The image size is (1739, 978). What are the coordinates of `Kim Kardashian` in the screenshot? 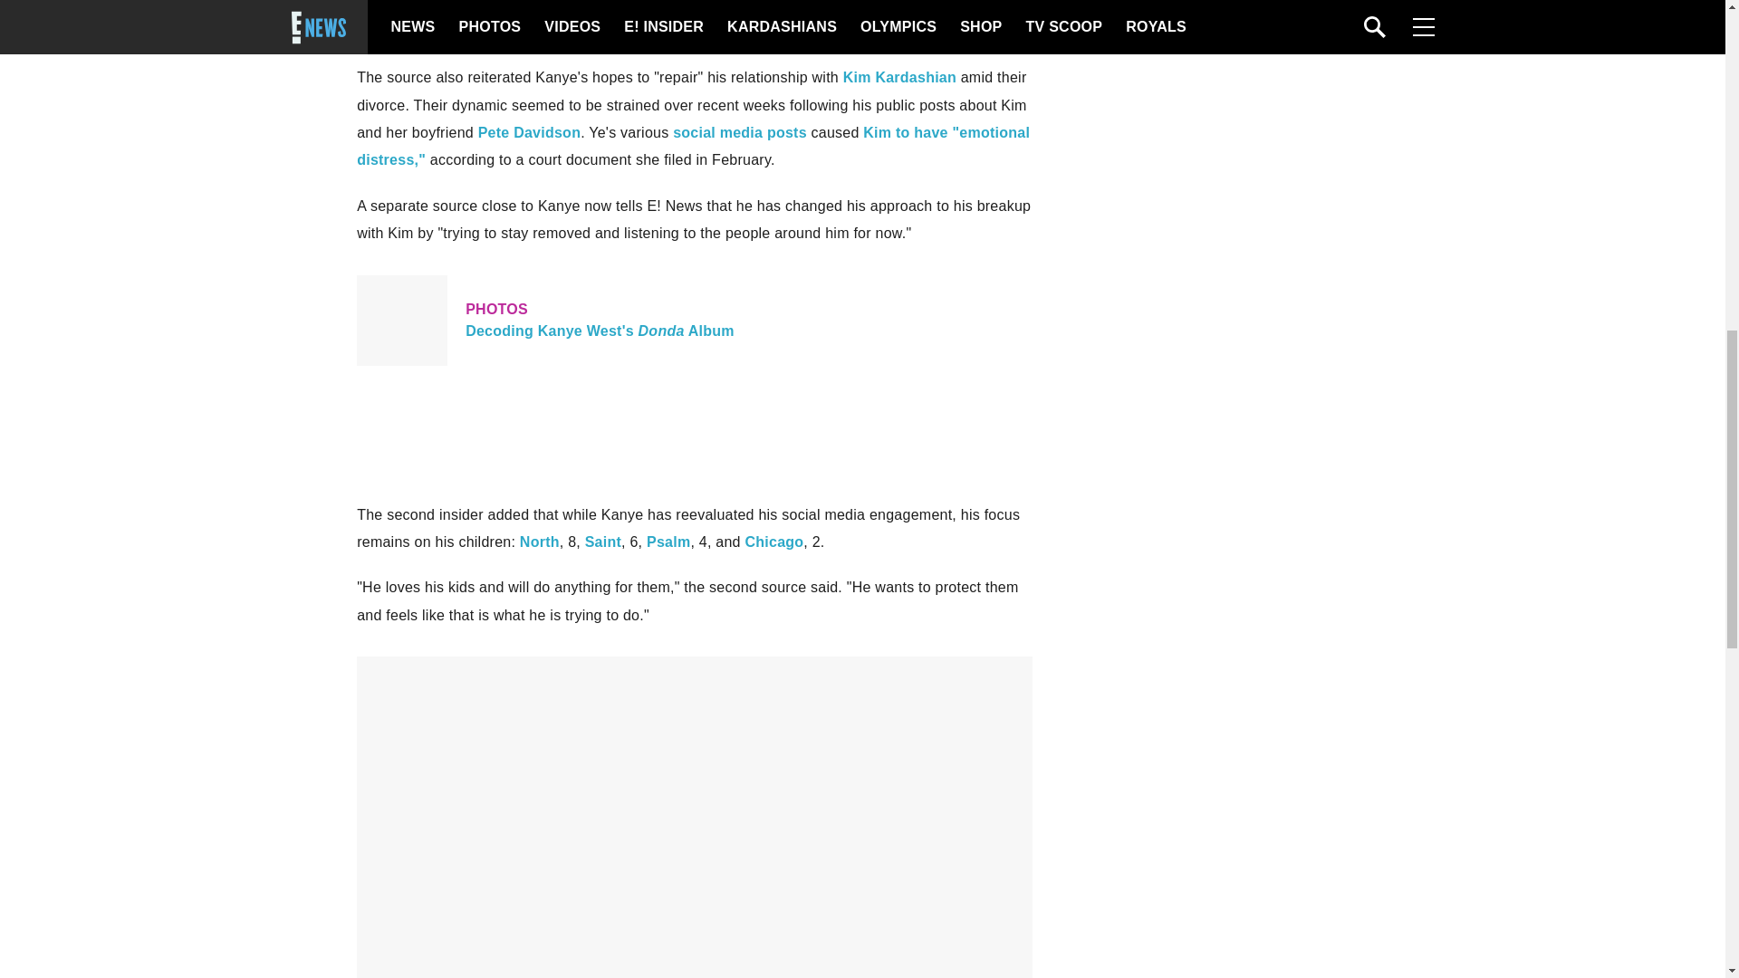 It's located at (739, 132).